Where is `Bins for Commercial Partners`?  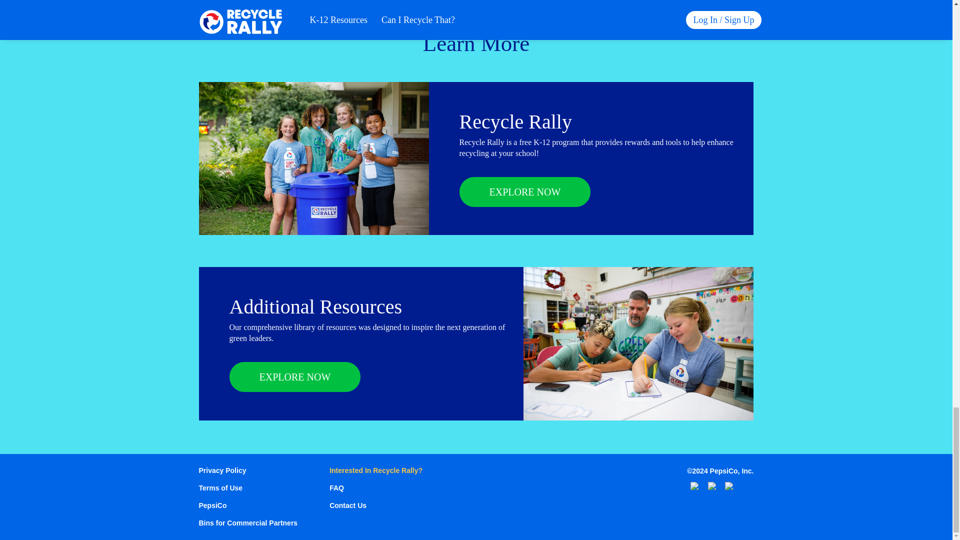 Bins for Commercial Partners is located at coordinates (248, 523).